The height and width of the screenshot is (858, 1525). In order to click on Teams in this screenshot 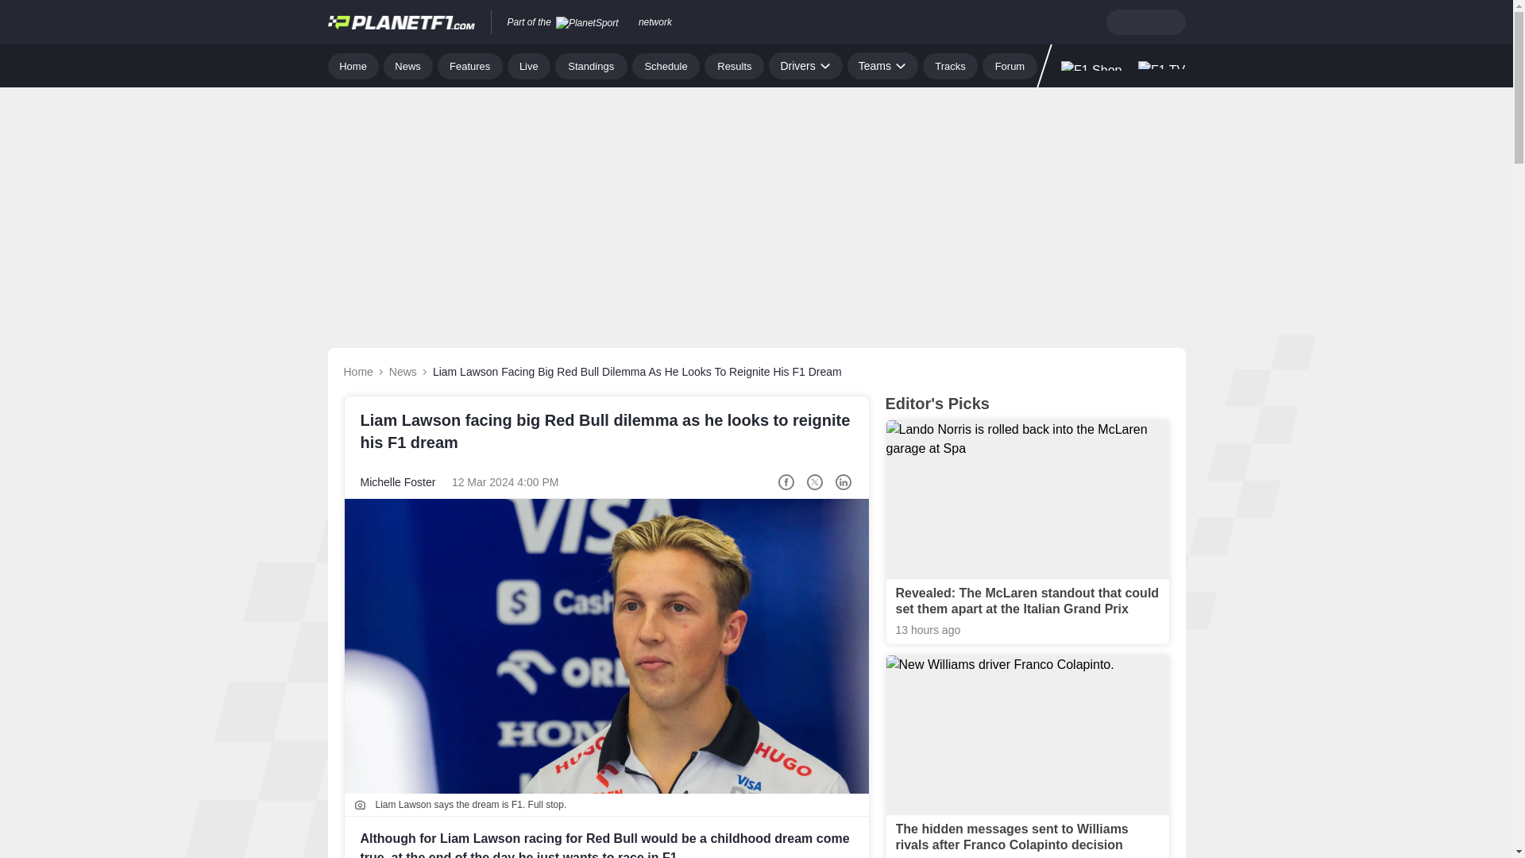, I will do `click(882, 65)`.